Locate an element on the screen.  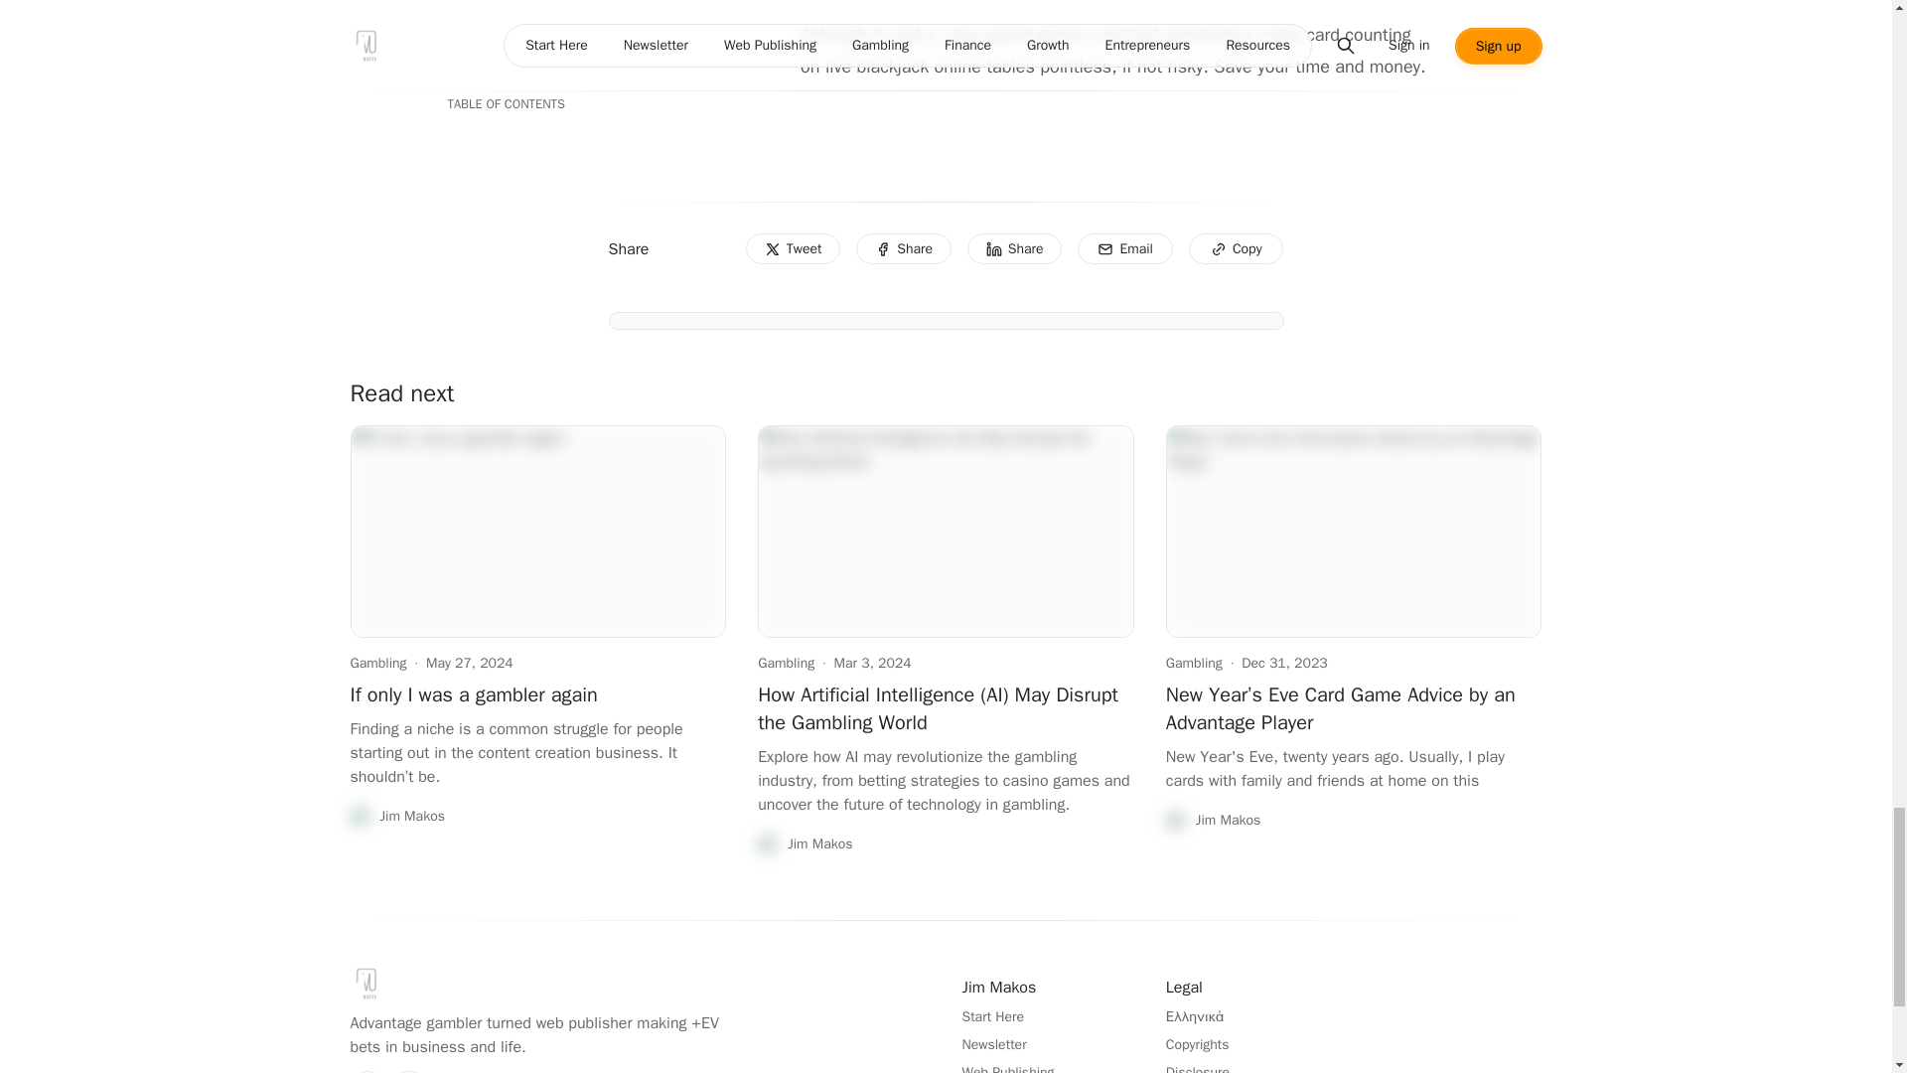
Jim Makos is located at coordinates (396, 817).